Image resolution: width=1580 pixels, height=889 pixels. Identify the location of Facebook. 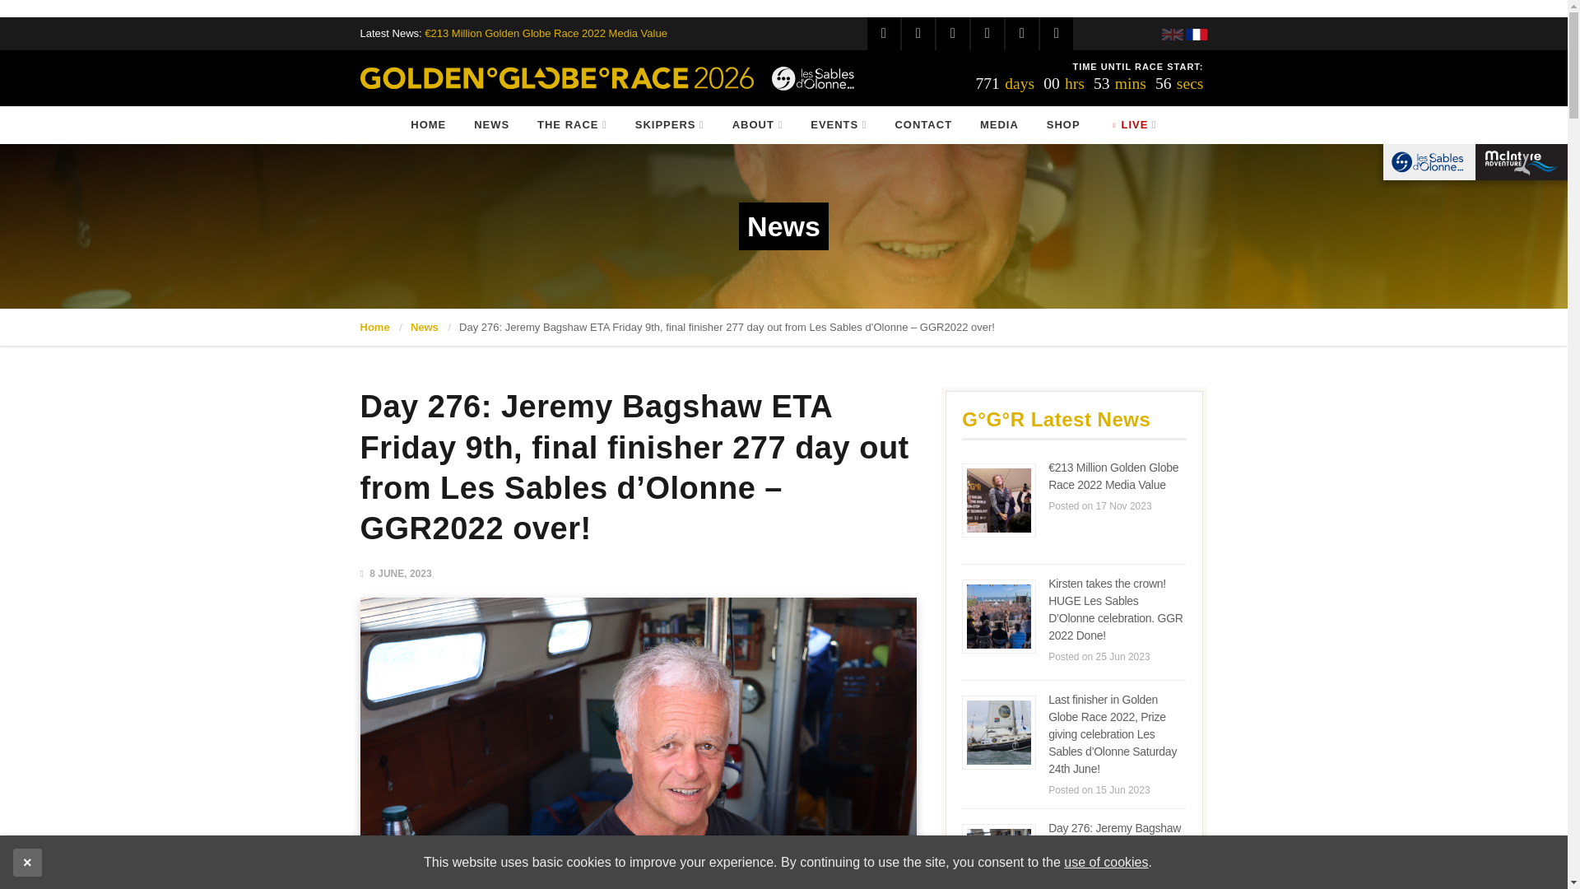
(884, 33).